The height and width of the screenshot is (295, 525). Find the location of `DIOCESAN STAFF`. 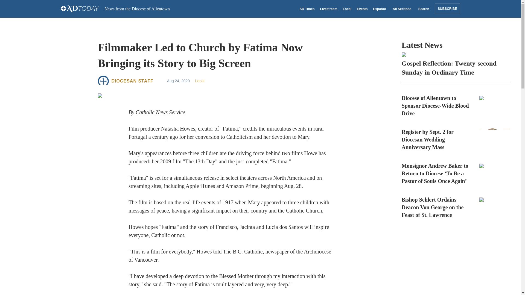

DIOCESAN STAFF is located at coordinates (132, 81).